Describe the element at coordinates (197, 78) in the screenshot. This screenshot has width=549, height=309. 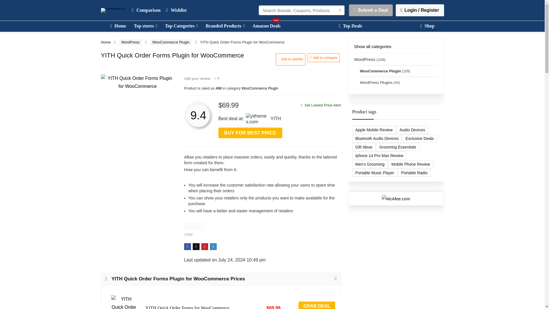
I see `Add your review` at that location.